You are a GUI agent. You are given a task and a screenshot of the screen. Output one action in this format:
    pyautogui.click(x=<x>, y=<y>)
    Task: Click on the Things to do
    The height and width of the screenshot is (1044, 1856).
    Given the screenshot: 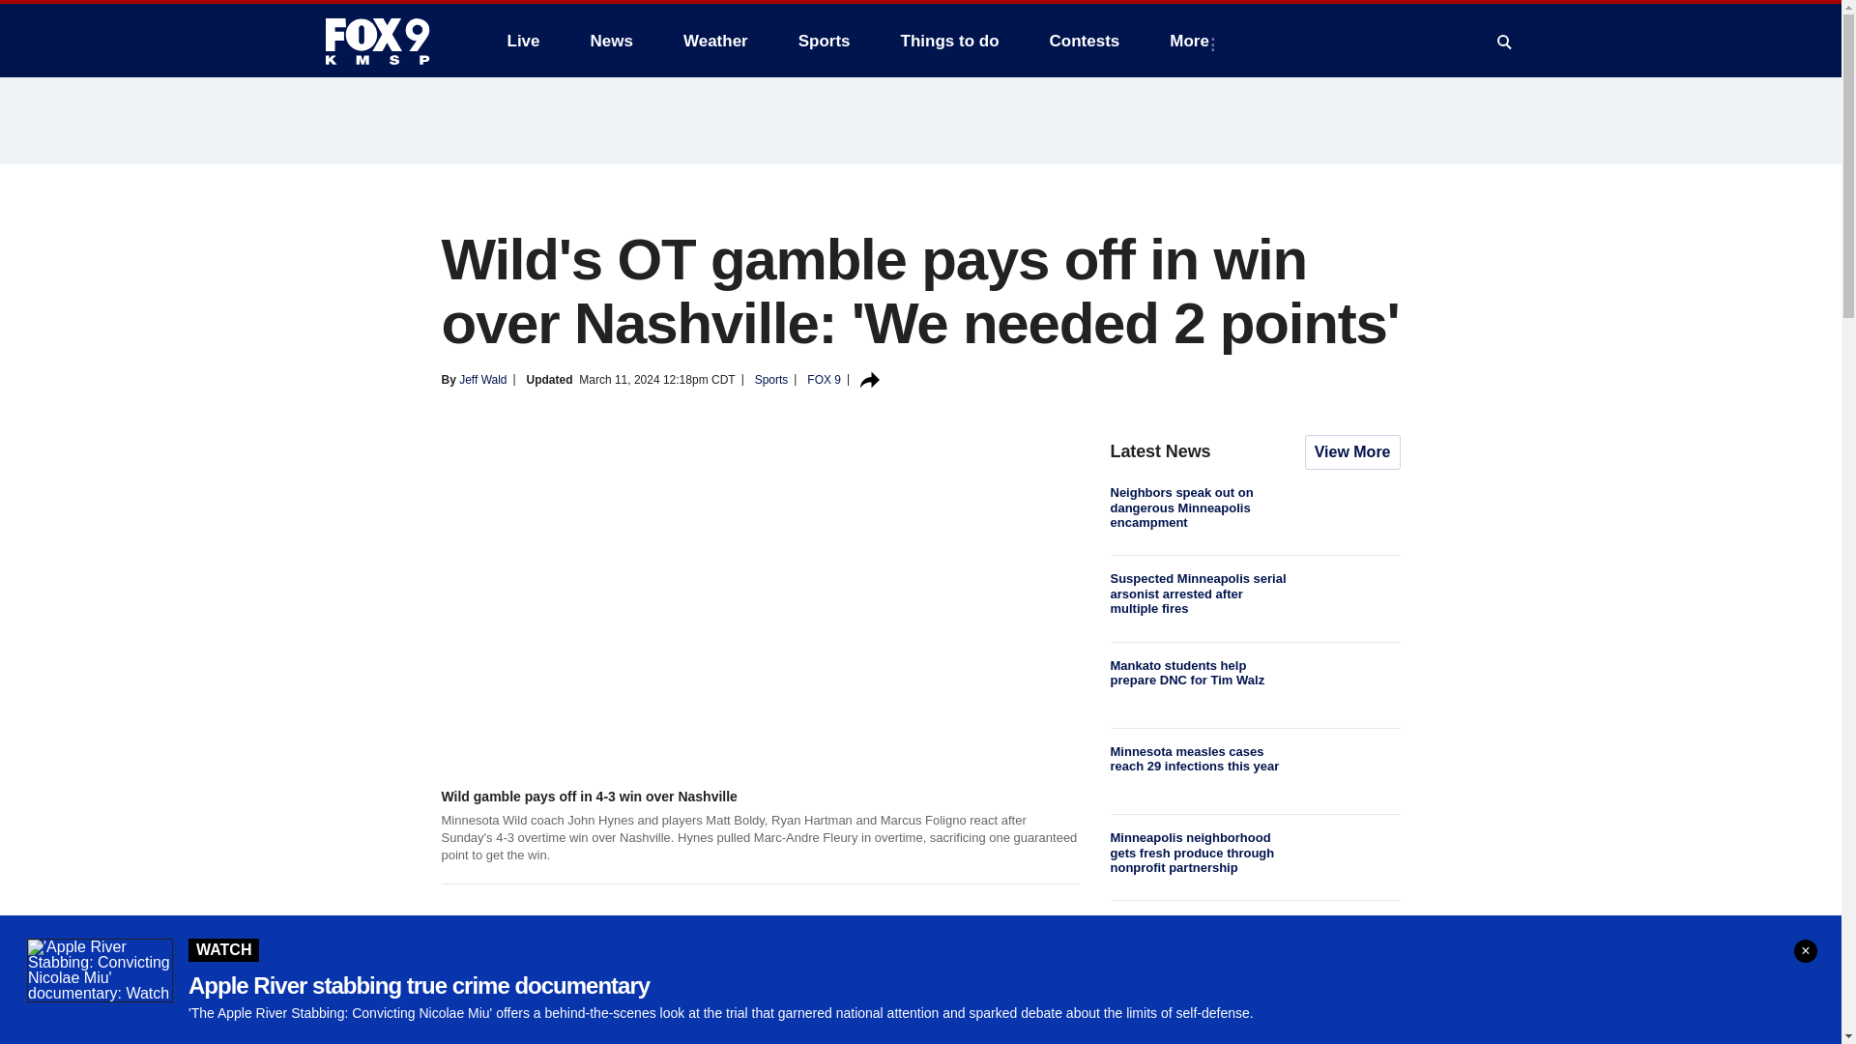 What is the action you would take?
    pyautogui.click(x=949, y=41)
    